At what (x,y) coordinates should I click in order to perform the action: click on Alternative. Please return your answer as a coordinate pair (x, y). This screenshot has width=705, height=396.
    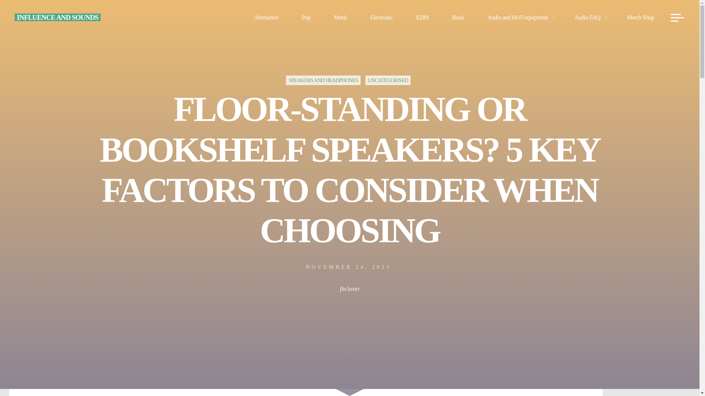
    Looking at the image, I should click on (266, 17).